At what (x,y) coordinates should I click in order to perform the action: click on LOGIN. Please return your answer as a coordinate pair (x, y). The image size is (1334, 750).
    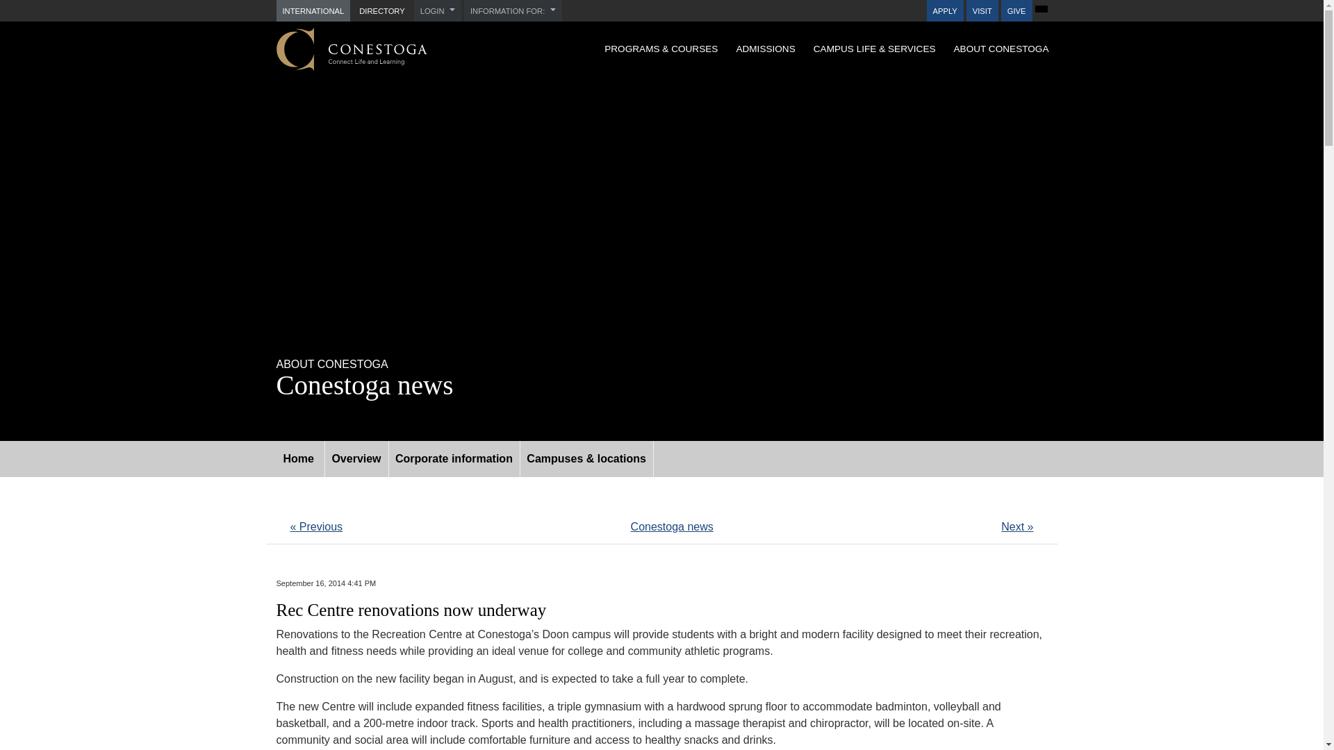
    Looking at the image, I should click on (438, 11).